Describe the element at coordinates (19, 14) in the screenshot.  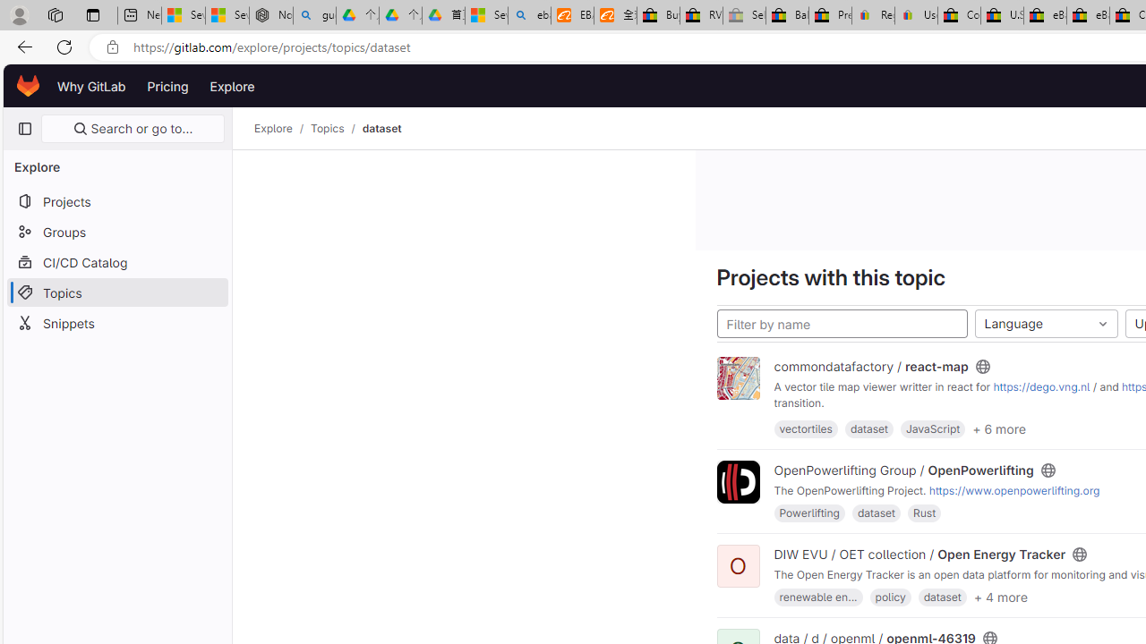
I see `Personal Profile` at that location.